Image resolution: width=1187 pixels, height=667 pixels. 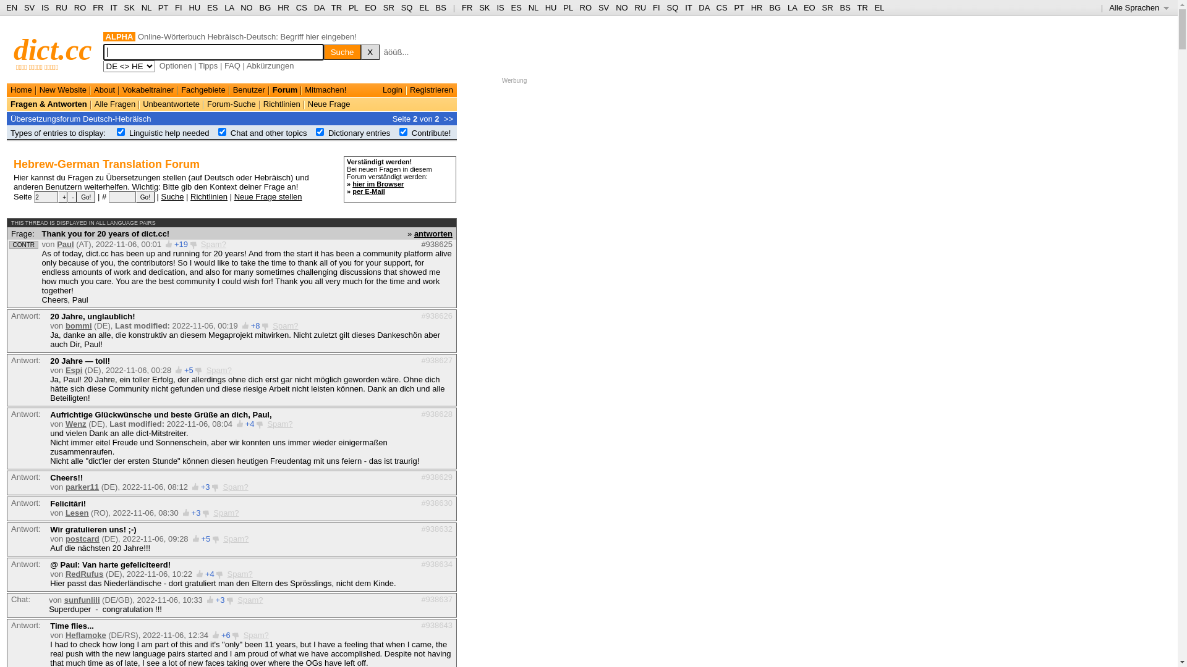 I want to click on Espi, so click(x=74, y=371).